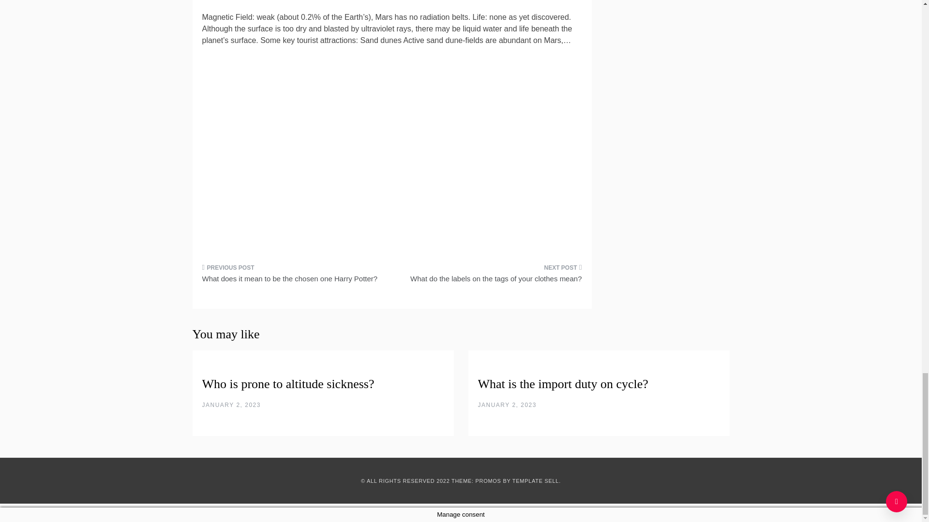 This screenshot has width=929, height=522. Describe the element at coordinates (294, 276) in the screenshot. I see `What does it mean to be the chosen one Harry Potter?` at that location.